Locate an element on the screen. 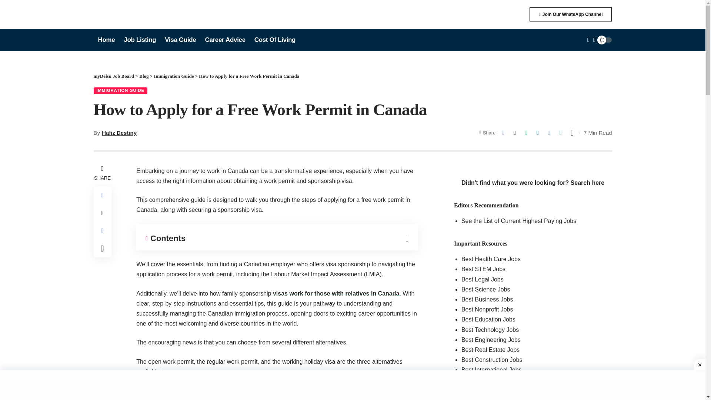 The height and width of the screenshot is (400, 711). Career Advice is located at coordinates (225, 40).